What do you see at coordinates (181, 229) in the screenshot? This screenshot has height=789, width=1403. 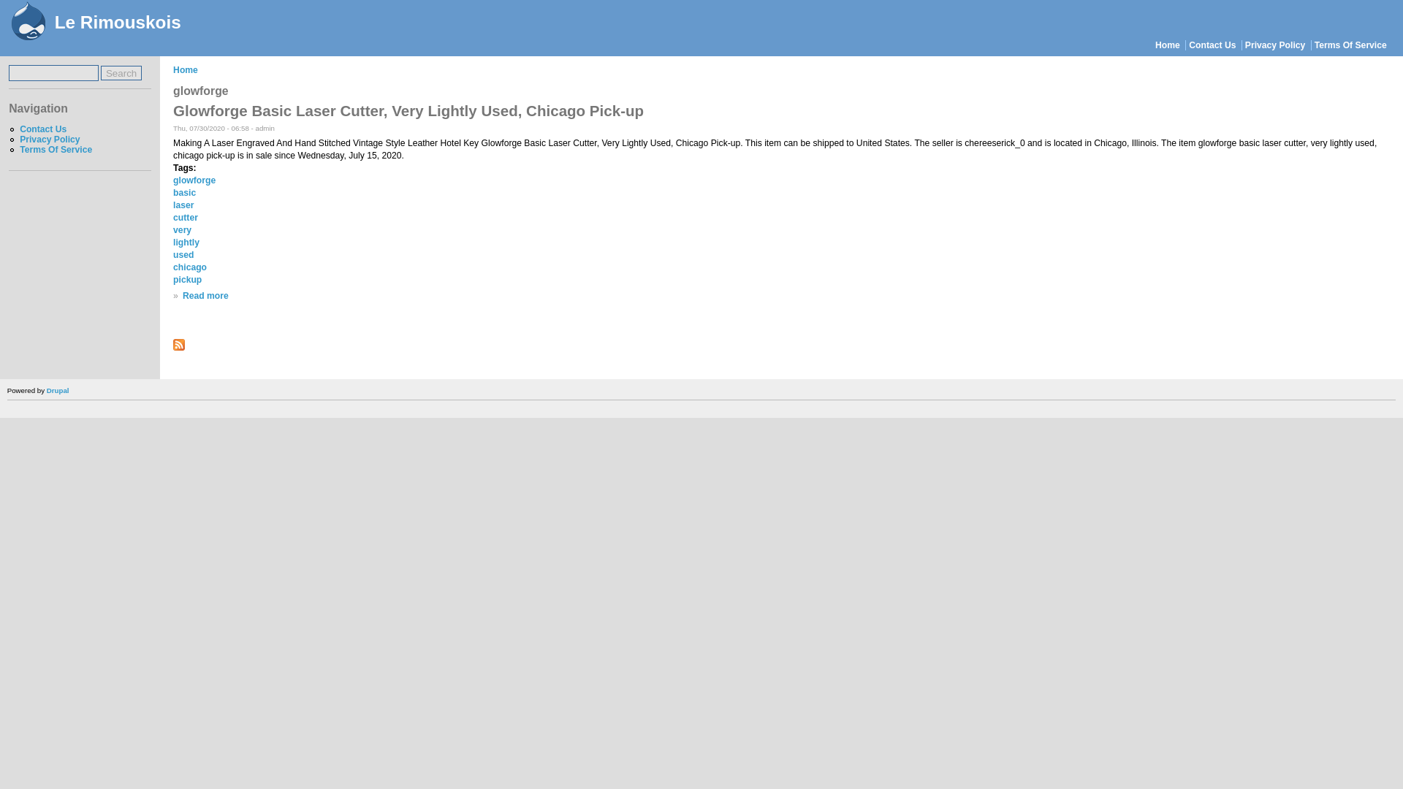 I see `very` at bounding box center [181, 229].